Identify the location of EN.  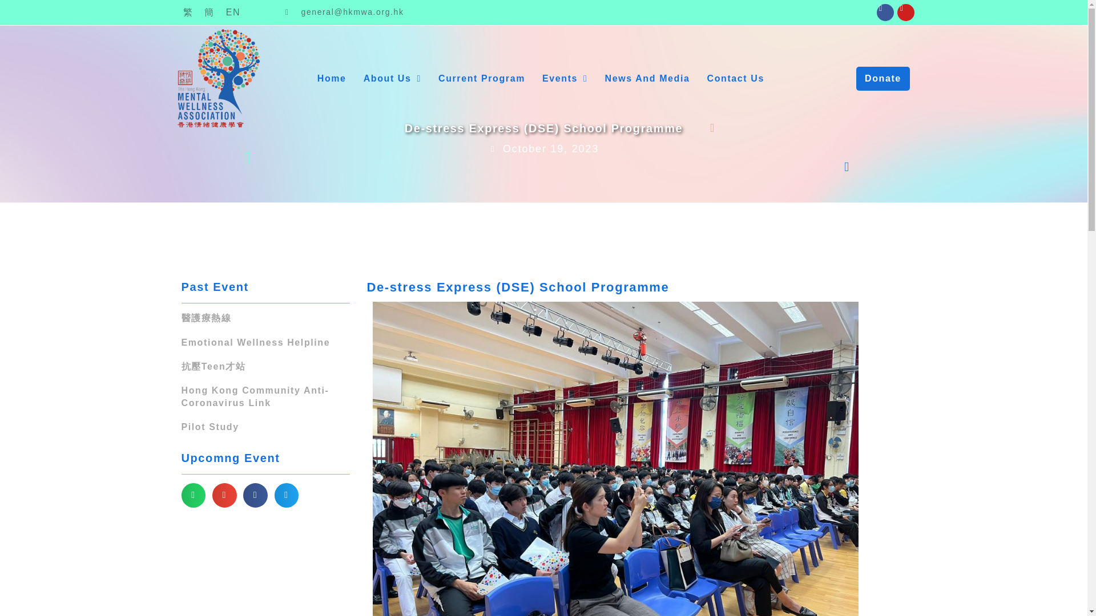
(233, 12).